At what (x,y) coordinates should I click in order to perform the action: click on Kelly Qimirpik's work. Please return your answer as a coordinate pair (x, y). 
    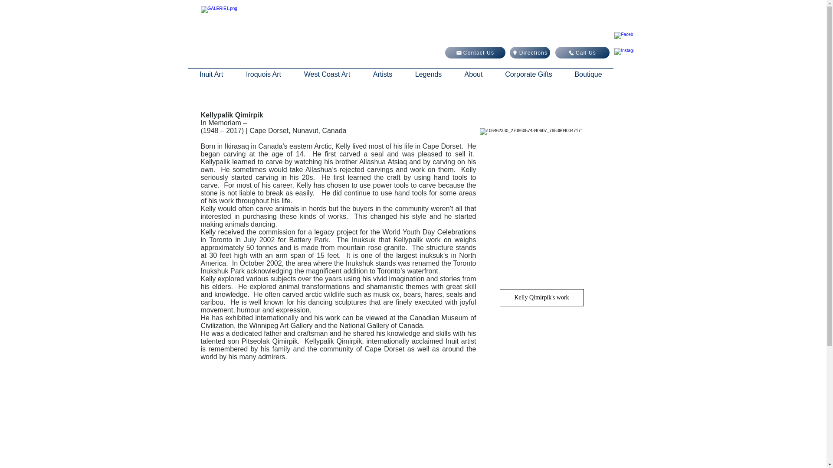
    Looking at the image, I should click on (541, 298).